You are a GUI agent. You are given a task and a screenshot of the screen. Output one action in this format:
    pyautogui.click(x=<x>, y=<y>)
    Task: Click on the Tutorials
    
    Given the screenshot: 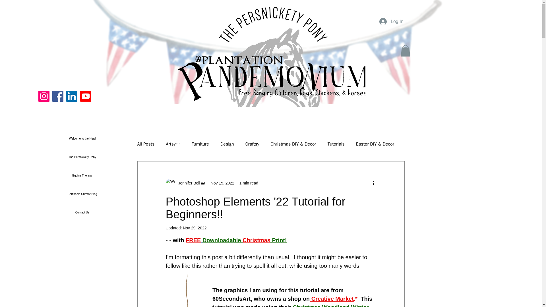 What is the action you would take?
    pyautogui.click(x=336, y=144)
    